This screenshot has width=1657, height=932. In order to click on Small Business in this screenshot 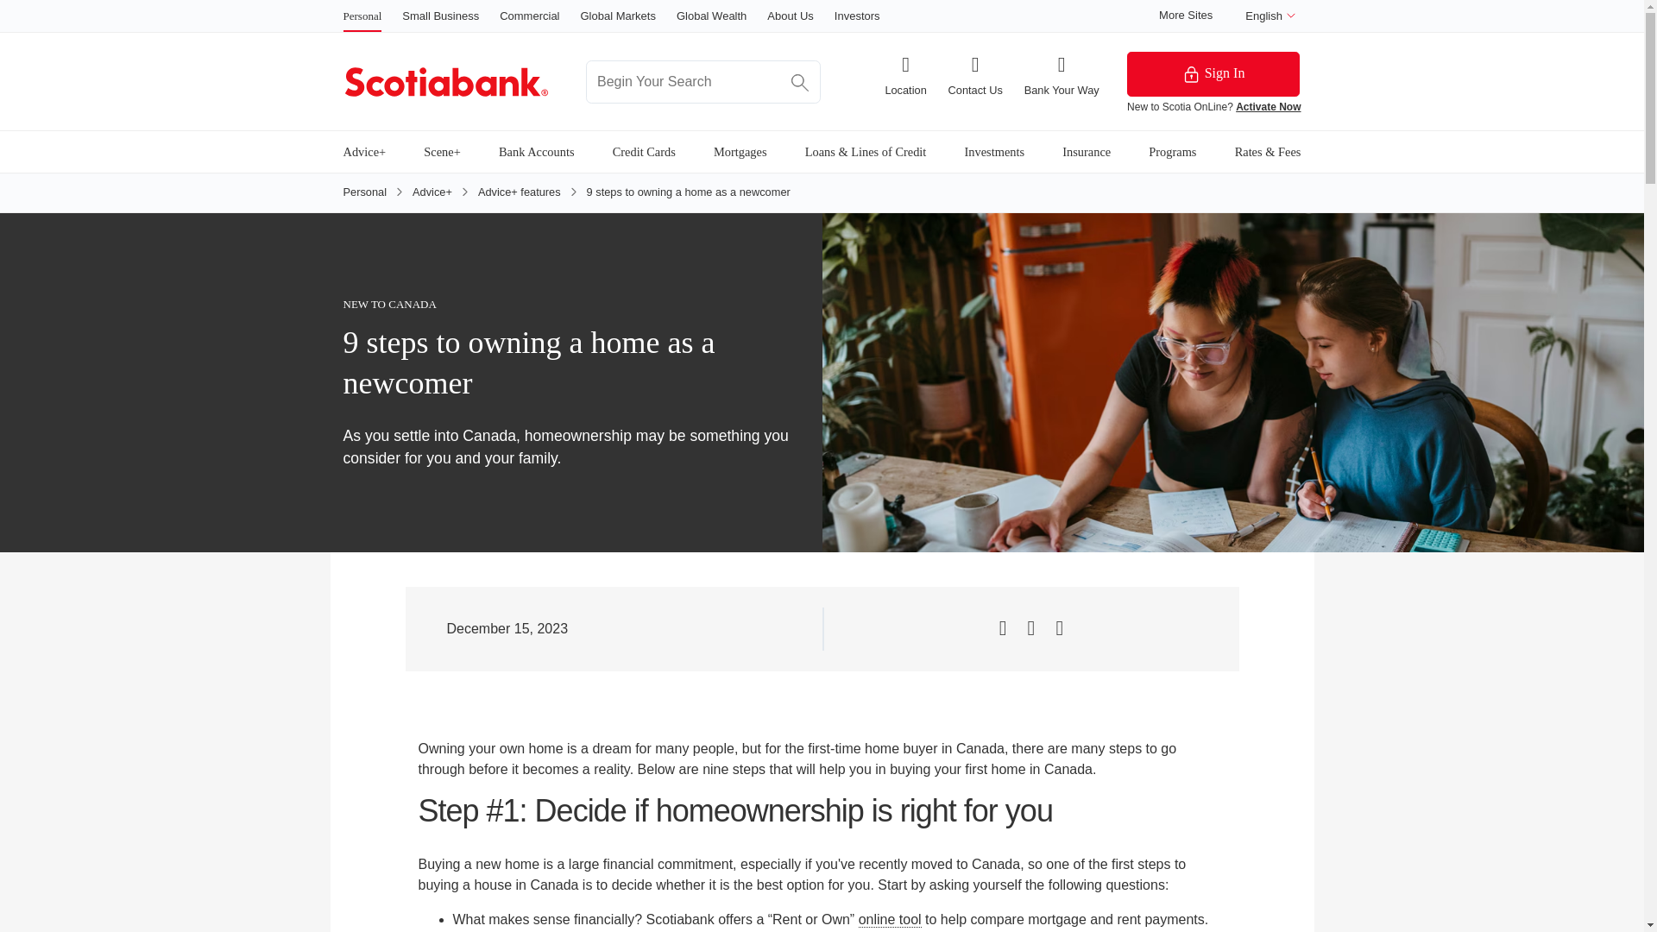, I will do `click(440, 16)`.